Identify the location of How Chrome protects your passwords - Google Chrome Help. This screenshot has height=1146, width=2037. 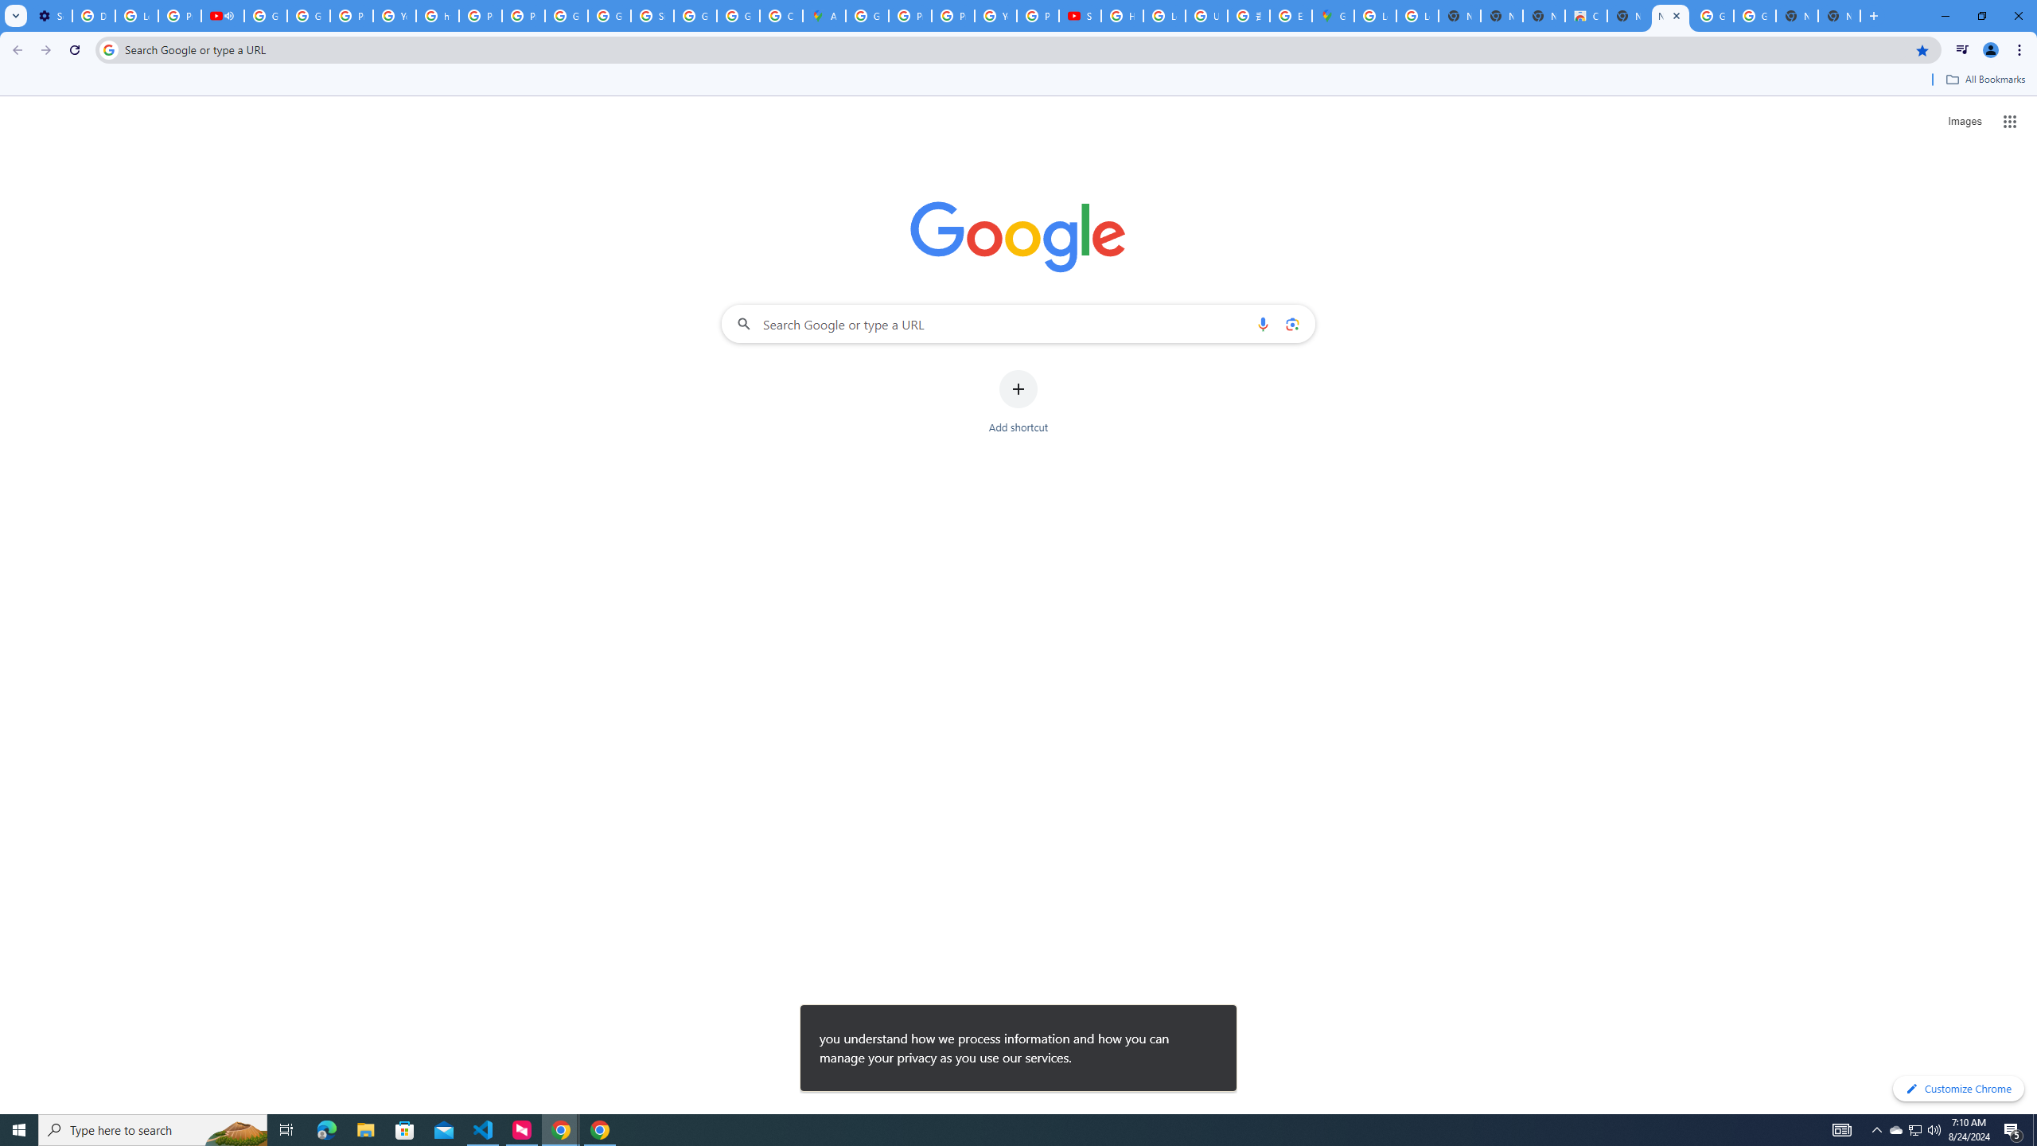
(1122, 16).